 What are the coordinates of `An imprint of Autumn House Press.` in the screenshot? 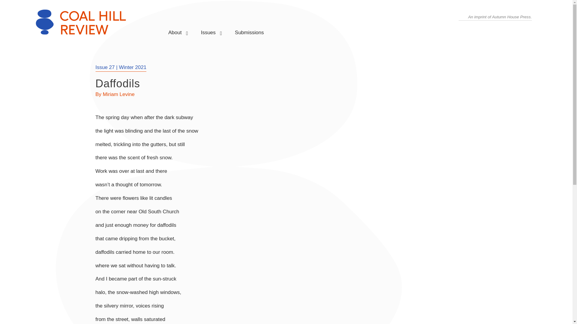 It's located at (500, 17).